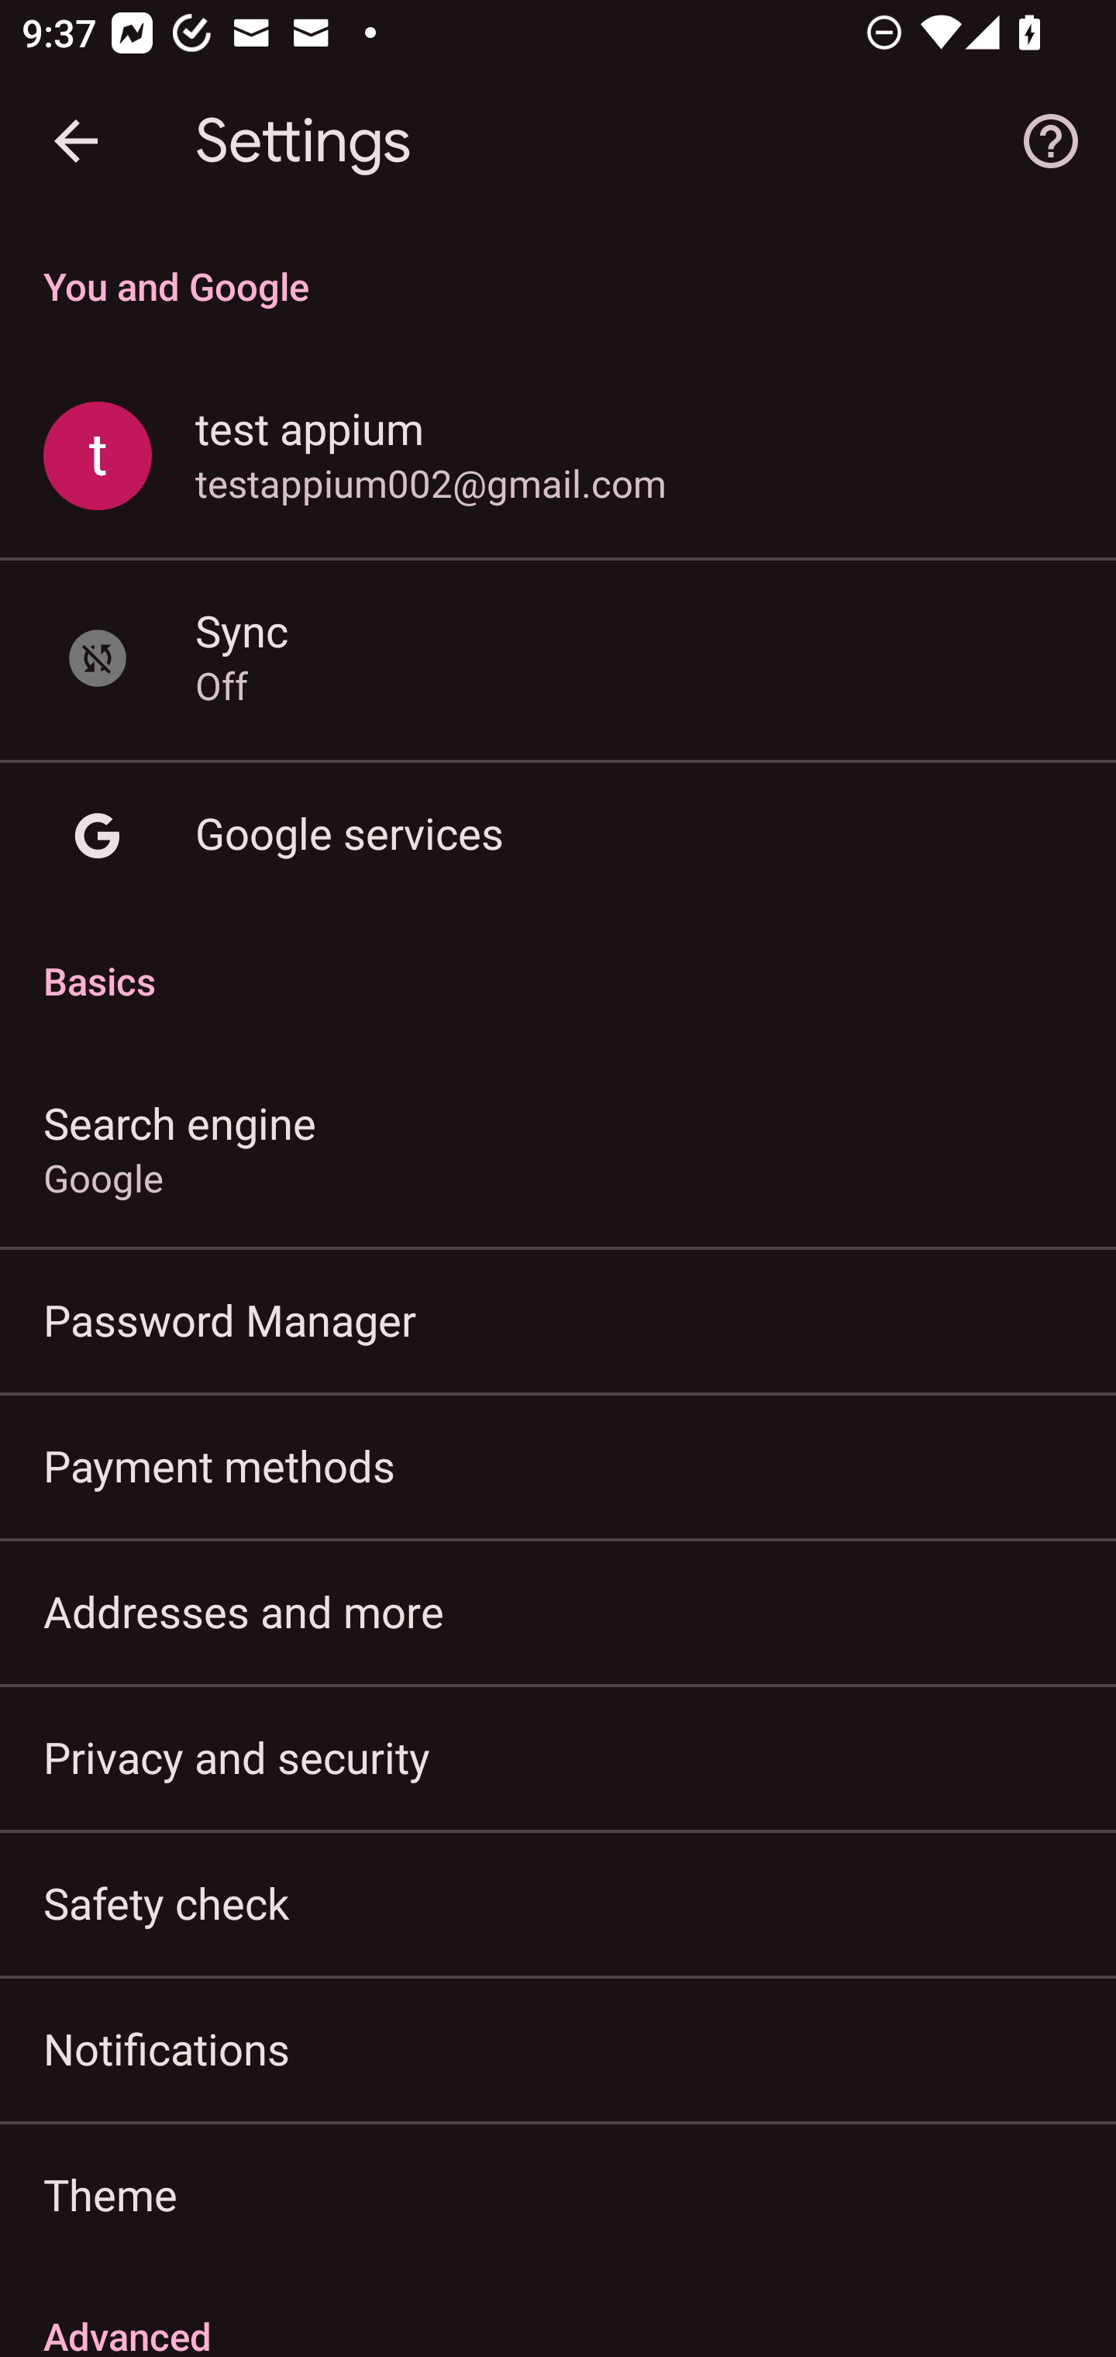  I want to click on Search engine Google, so click(558, 1147).